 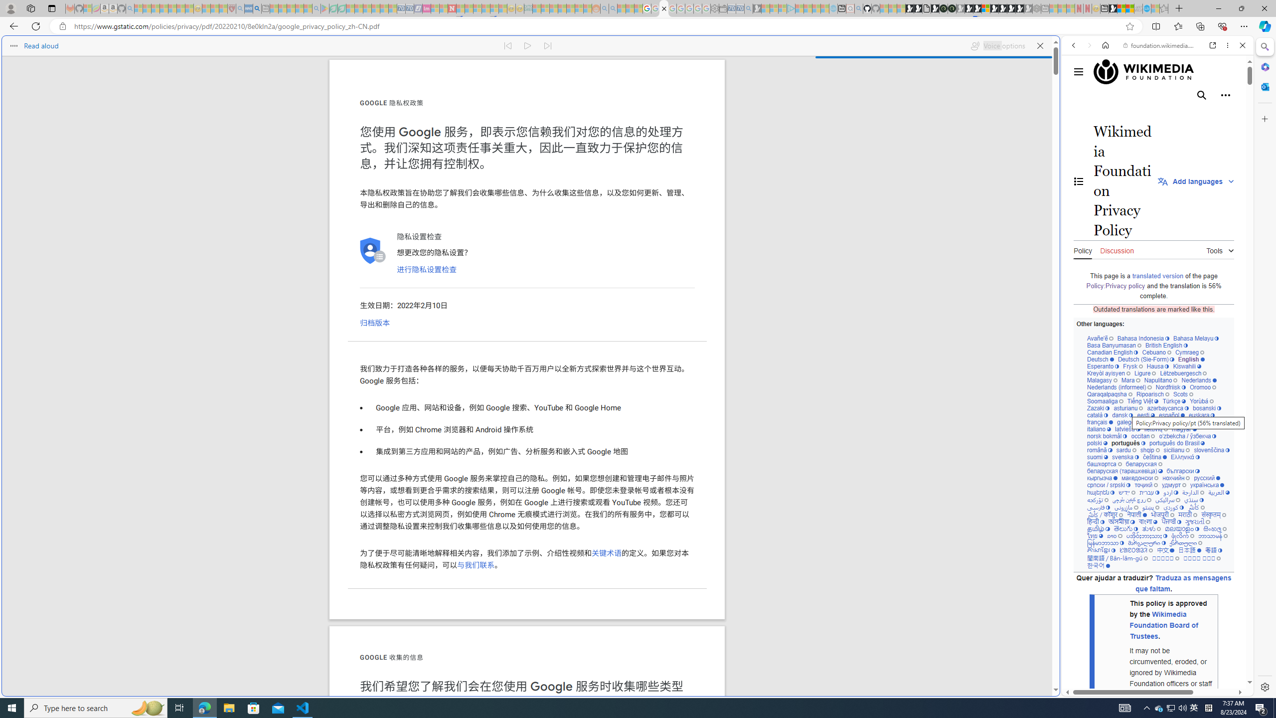 What do you see at coordinates (1206, 408) in the screenshot?
I see `bosanski` at bounding box center [1206, 408].